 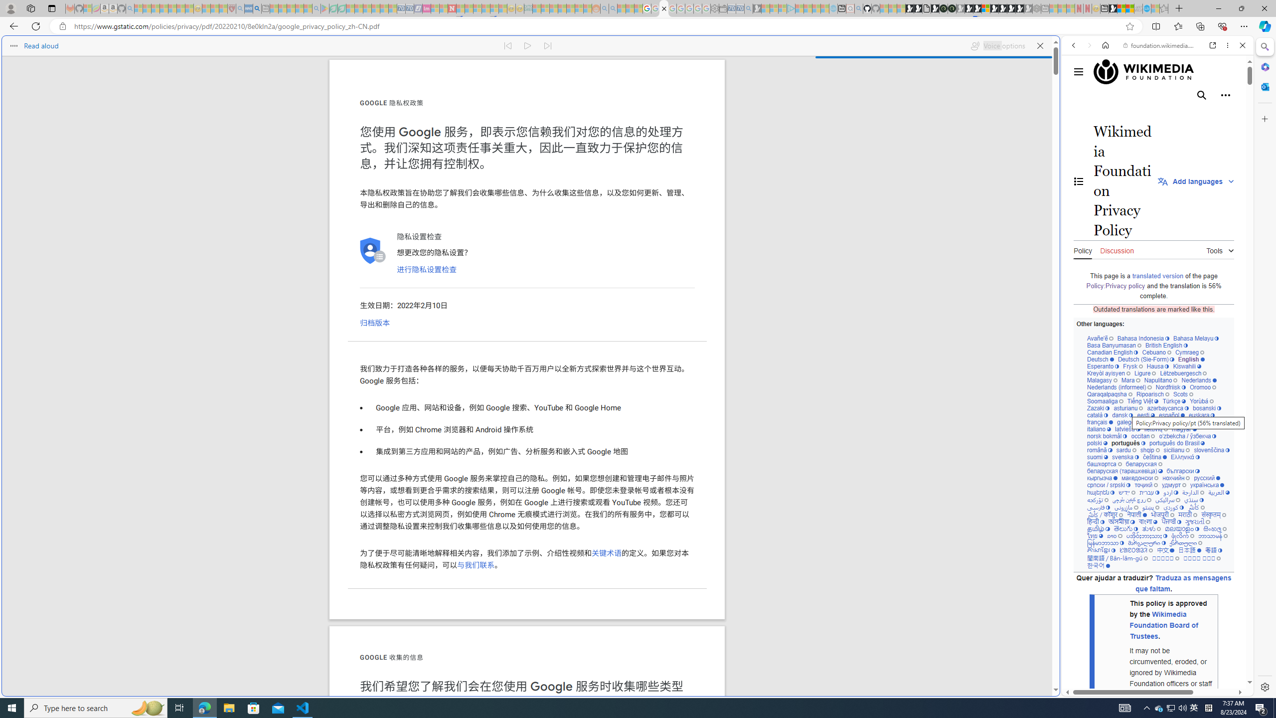 What do you see at coordinates (1206, 408) in the screenshot?
I see `bosanski` at bounding box center [1206, 408].